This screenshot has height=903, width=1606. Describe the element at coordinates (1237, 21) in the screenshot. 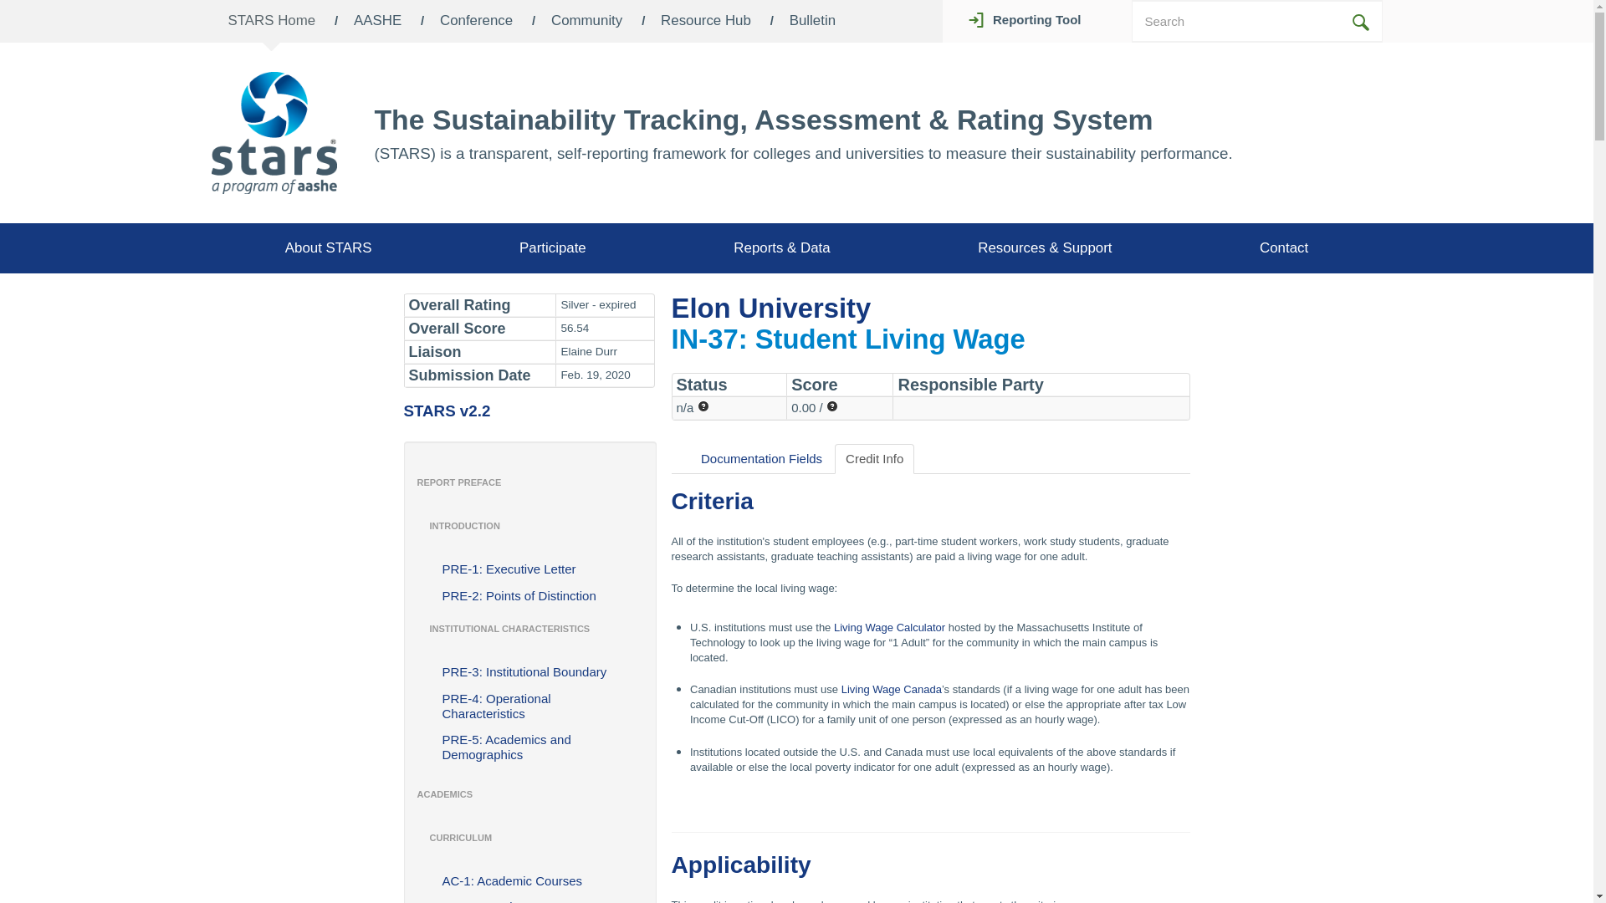

I see `Search for:` at that location.